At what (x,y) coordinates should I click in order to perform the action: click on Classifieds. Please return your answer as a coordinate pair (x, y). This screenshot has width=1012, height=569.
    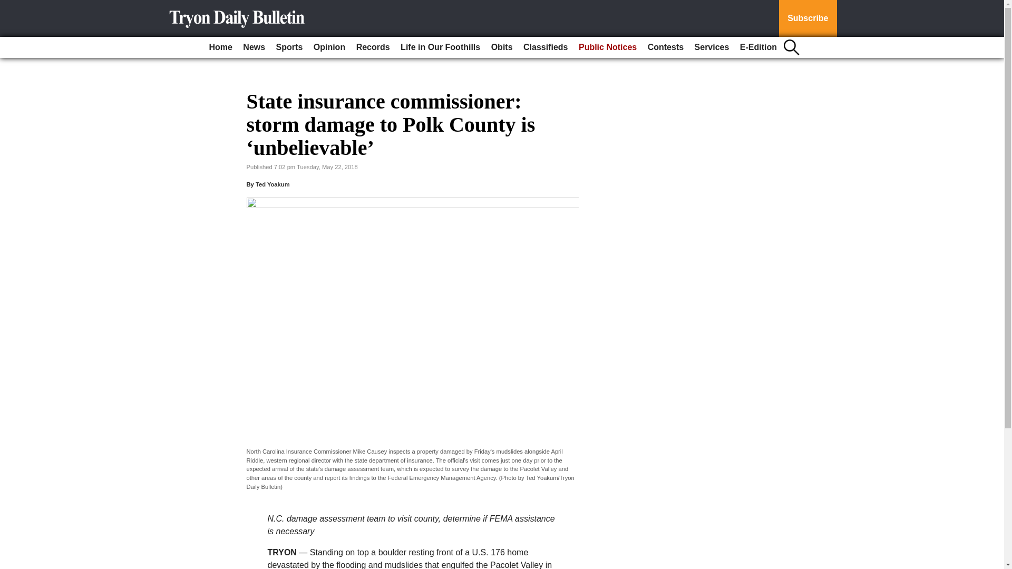
    Looking at the image, I should click on (545, 47).